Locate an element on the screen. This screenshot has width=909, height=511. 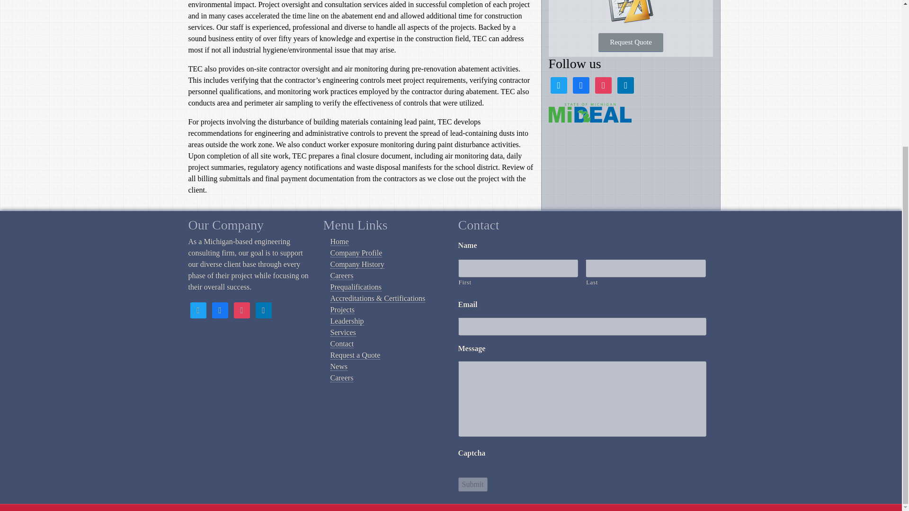
Careers is located at coordinates (342, 275).